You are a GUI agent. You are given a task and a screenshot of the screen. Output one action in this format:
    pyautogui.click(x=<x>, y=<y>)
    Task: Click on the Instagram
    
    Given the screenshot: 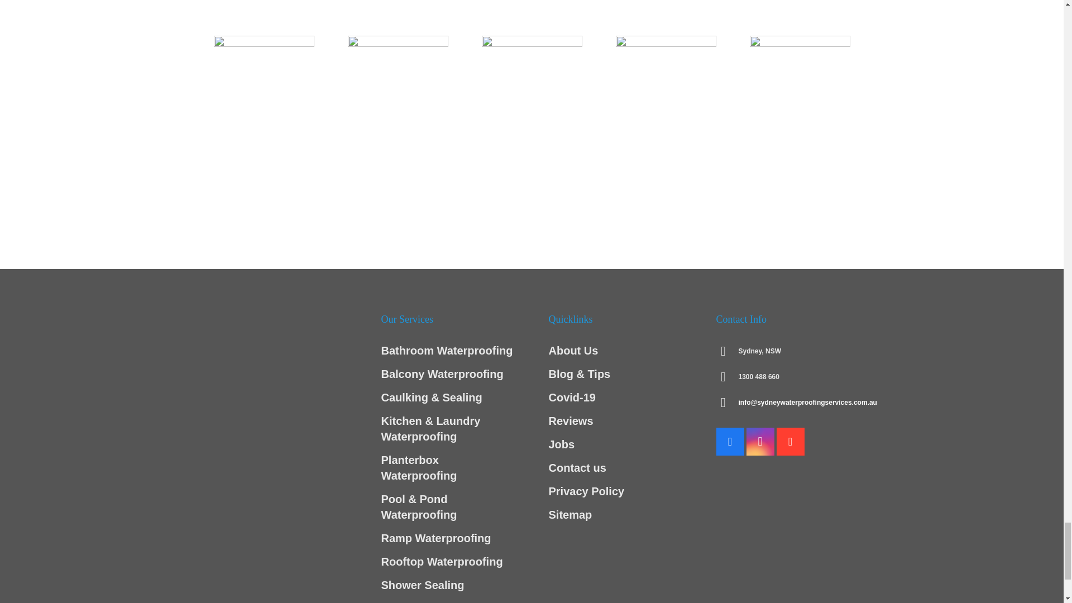 What is the action you would take?
    pyautogui.click(x=760, y=441)
    